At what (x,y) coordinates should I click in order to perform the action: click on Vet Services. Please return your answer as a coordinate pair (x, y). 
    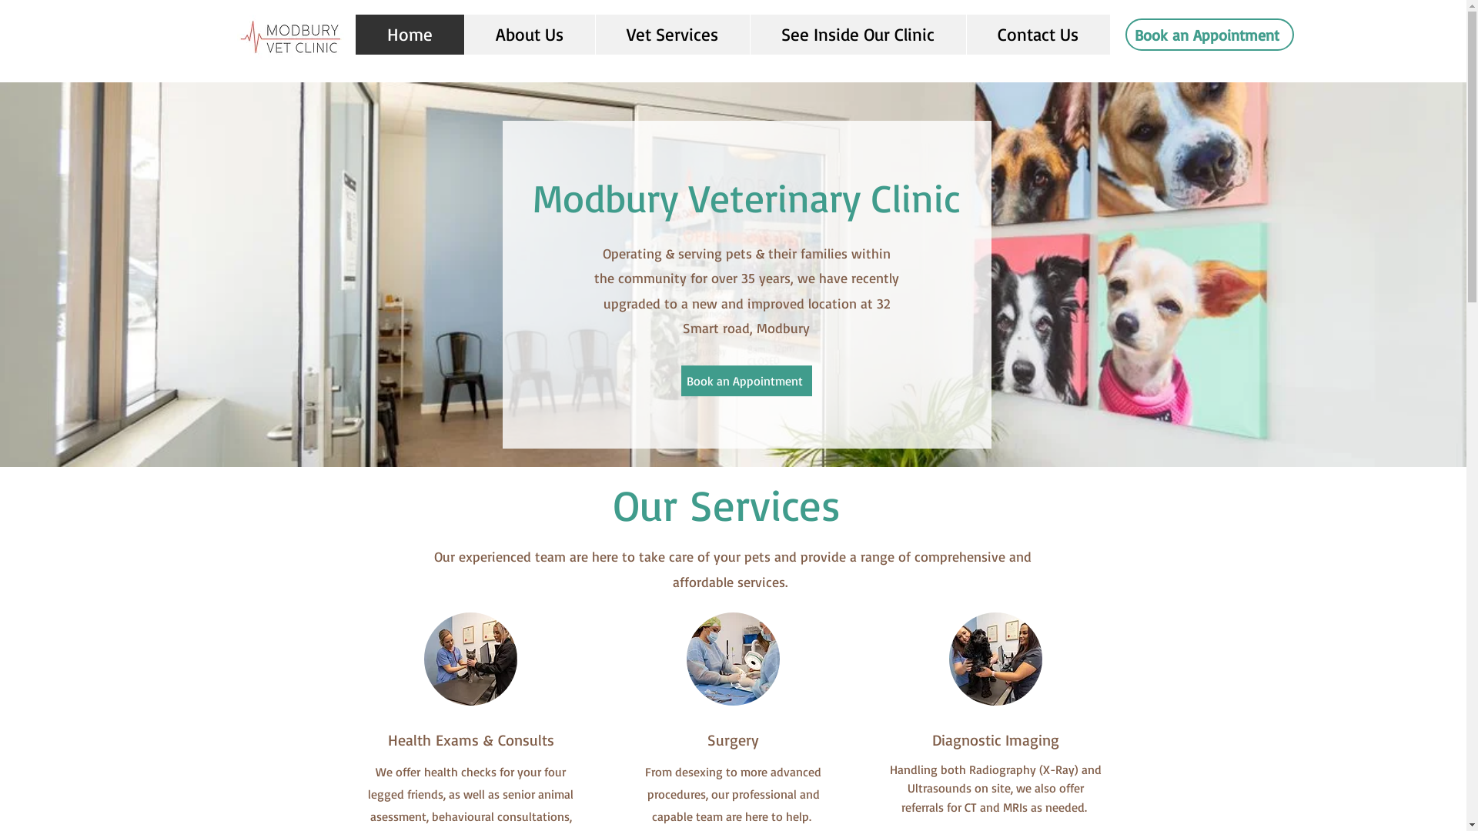
    Looking at the image, I should click on (671, 35).